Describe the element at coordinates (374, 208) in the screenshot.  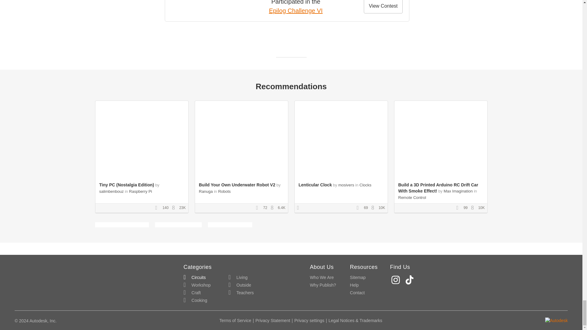
I see `Views Count` at that location.